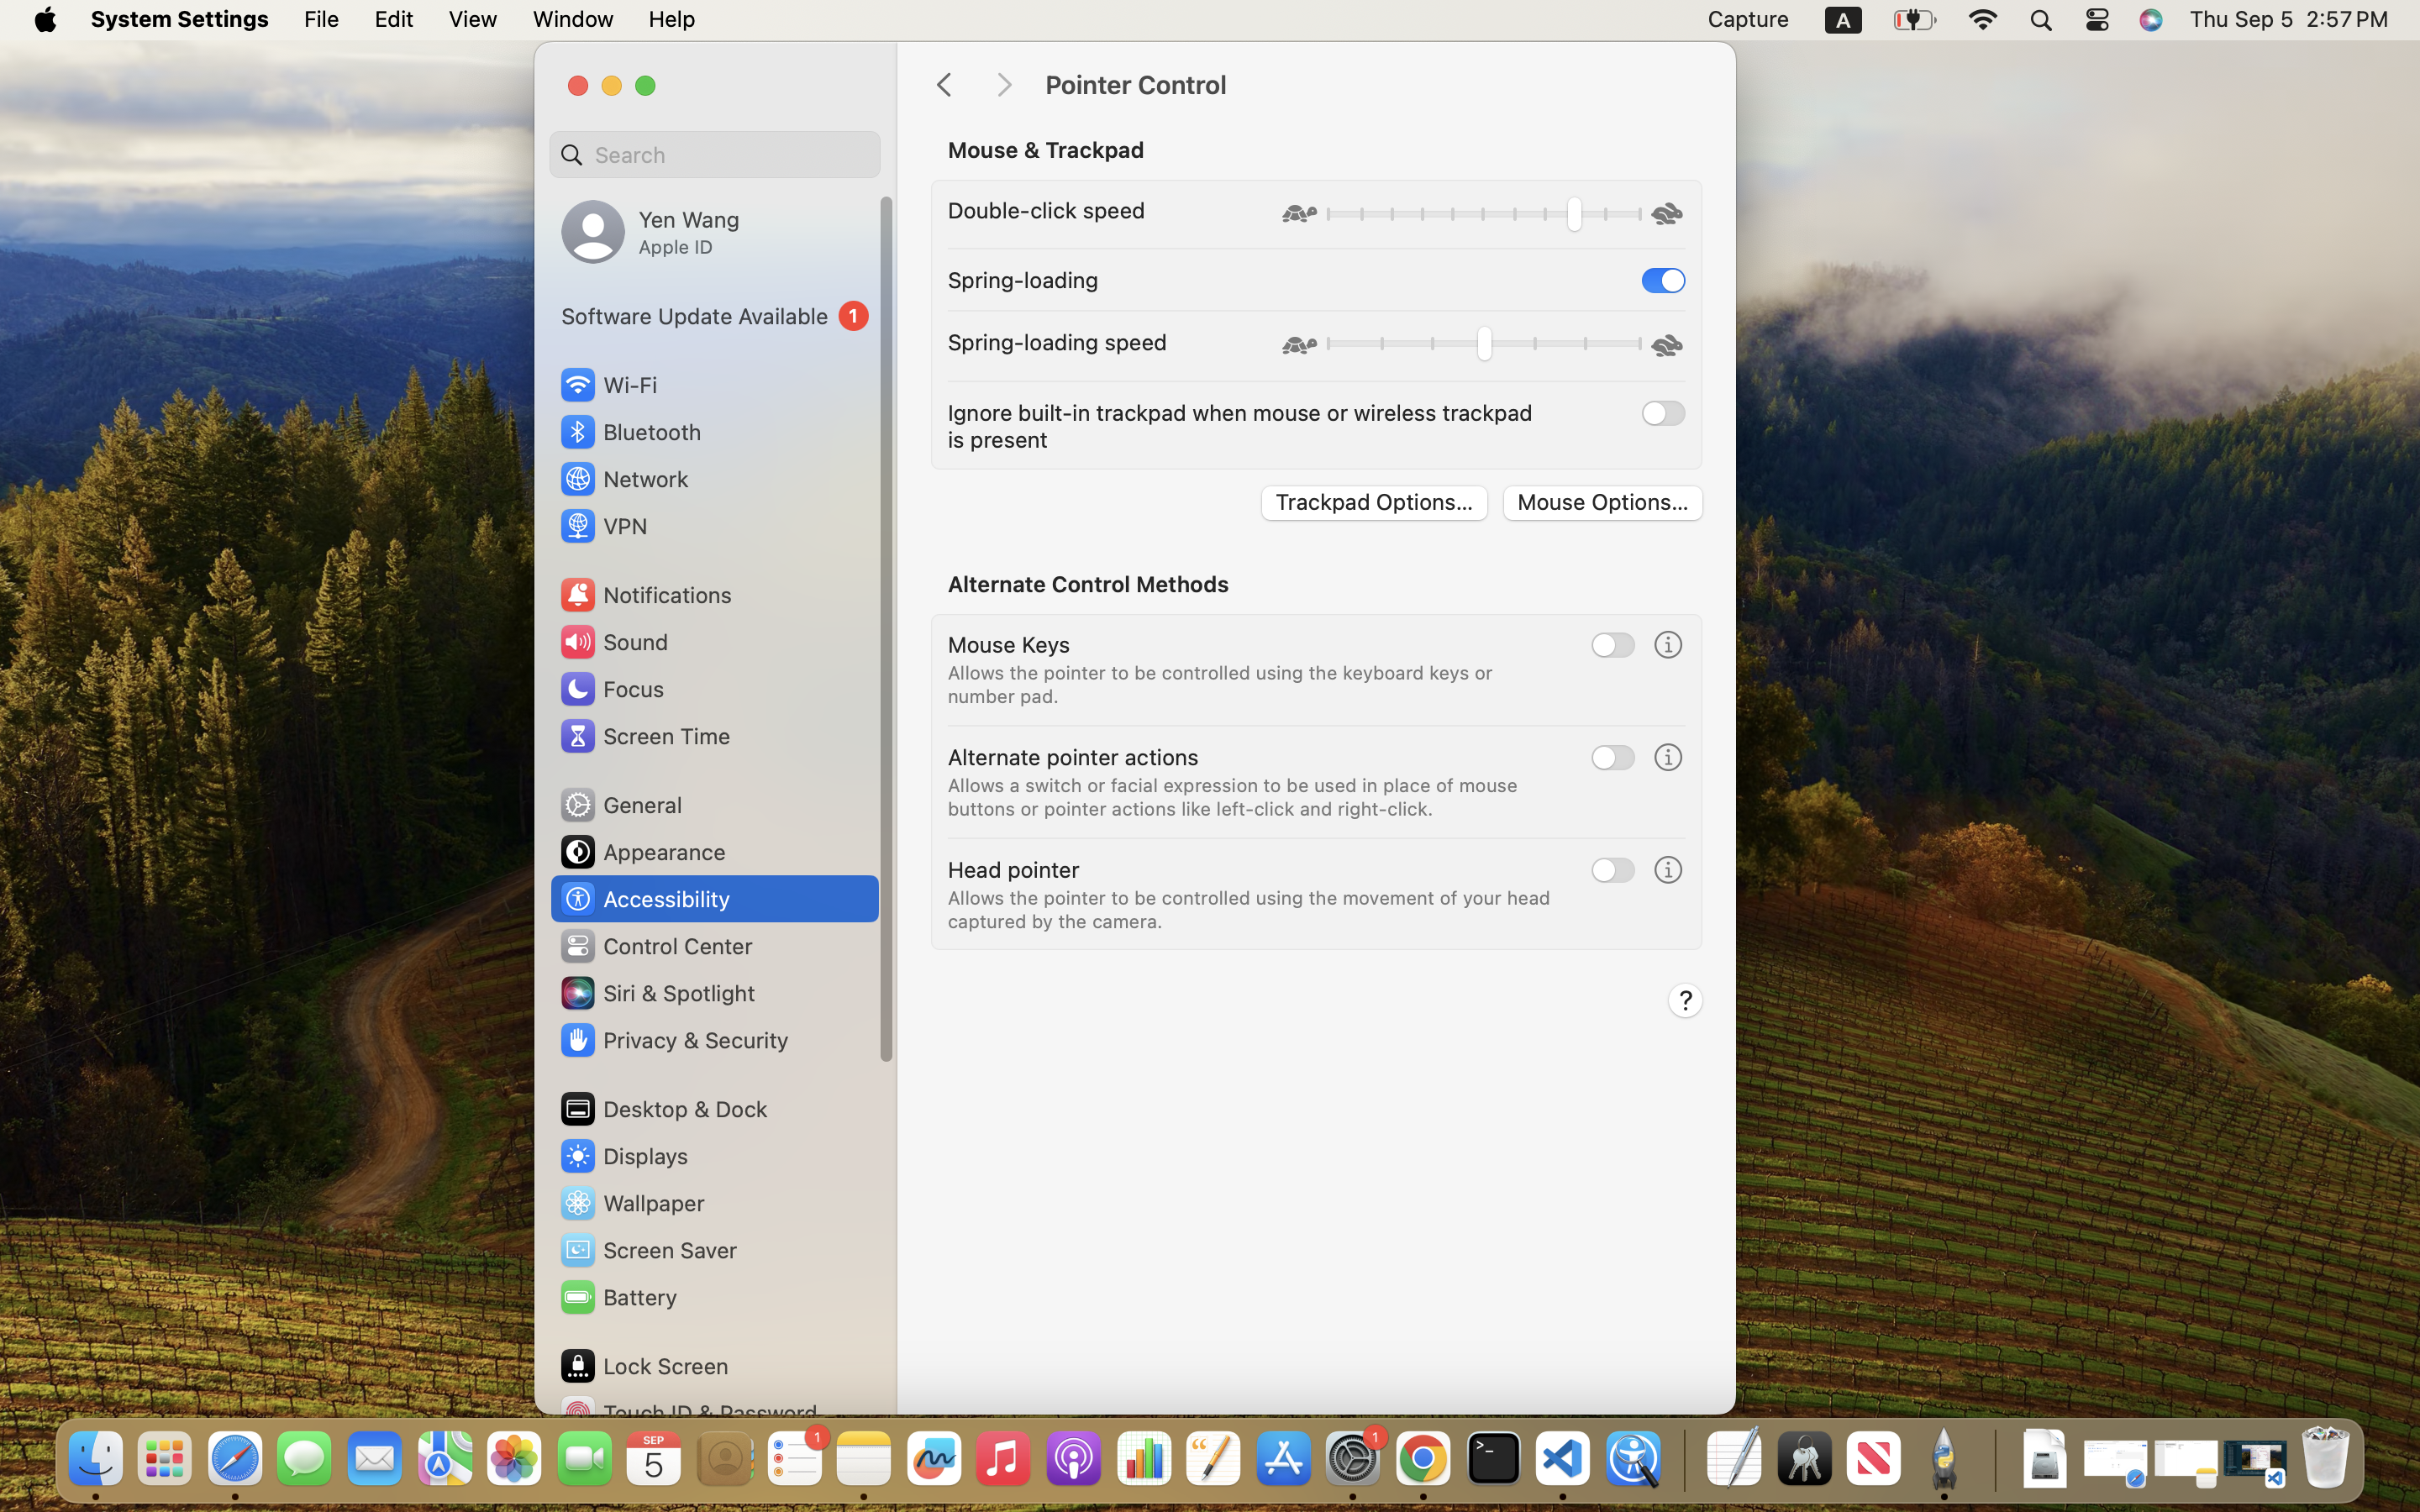 This screenshot has width=2420, height=1512. What do you see at coordinates (1482, 346) in the screenshot?
I see `0.5` at bounding box center [1482, 346].